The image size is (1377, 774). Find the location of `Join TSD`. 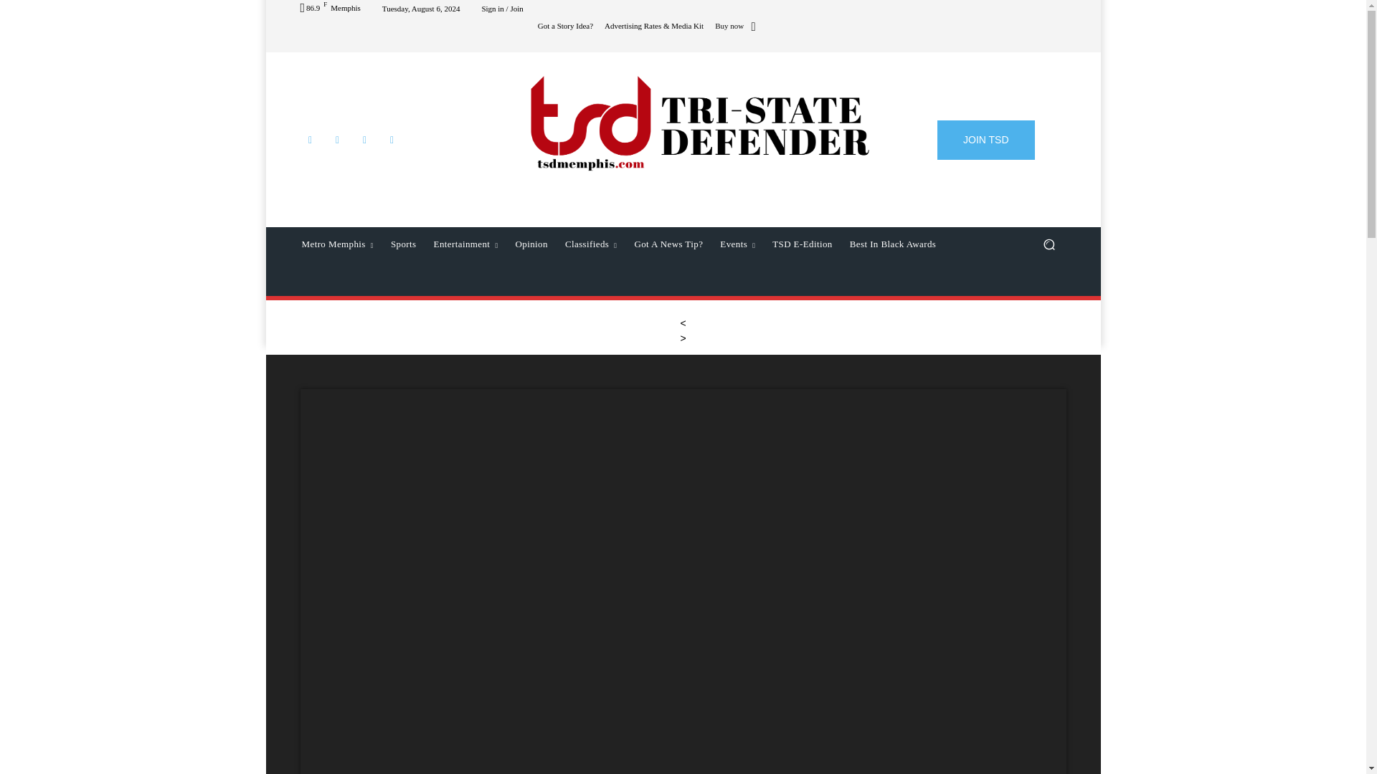

Join TSD is located at coordinates (986, 140).